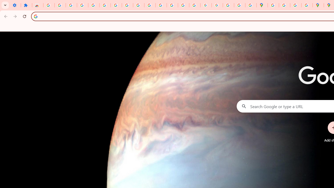 The image size is (334, 188). I want to click on YouTube, so click(138, 5).